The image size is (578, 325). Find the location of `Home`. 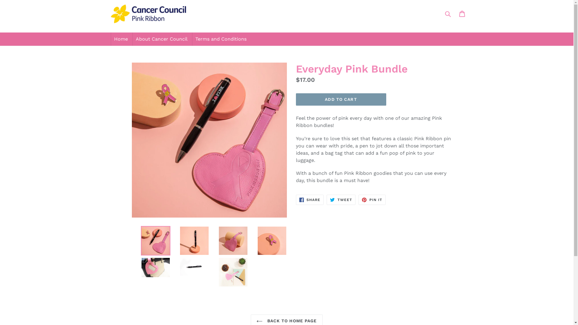

Home is located at coordinates (121, 39).